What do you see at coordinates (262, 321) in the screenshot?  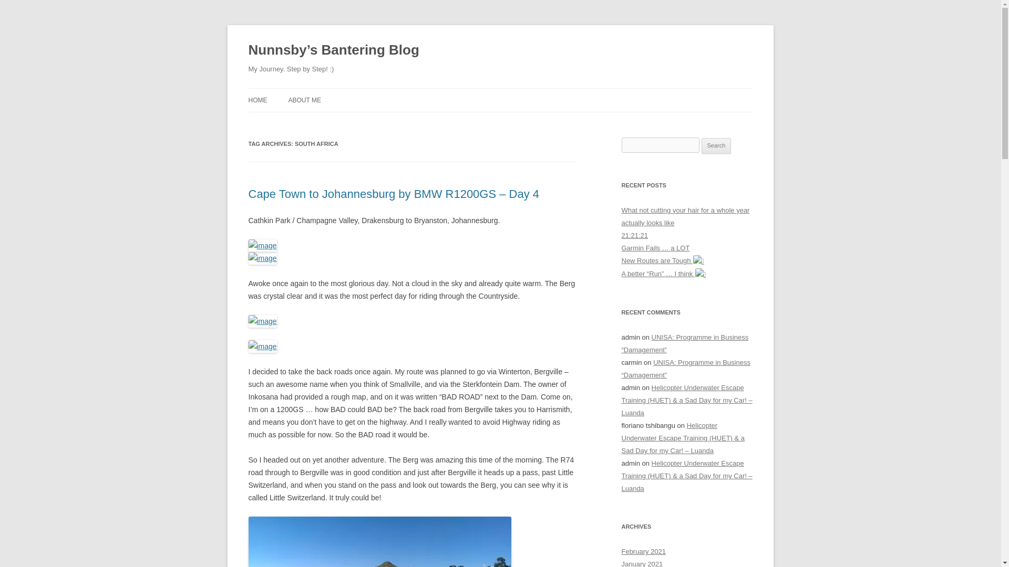 I see `IMAG1029.jpg` at bounding box center [262, 321].